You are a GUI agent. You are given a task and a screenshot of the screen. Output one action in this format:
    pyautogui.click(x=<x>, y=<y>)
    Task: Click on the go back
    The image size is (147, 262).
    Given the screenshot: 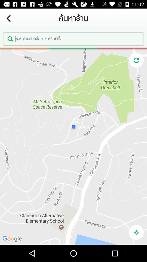 What is the action you would take?
    pyautogui.click(x=9, y=19)
    